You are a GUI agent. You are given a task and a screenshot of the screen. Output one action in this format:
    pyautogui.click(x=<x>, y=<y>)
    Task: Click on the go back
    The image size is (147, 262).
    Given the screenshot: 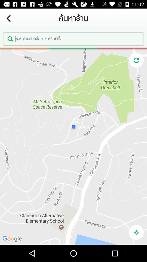 What is the action you would take?
    pyautogui.click(x=9, y=19)
    